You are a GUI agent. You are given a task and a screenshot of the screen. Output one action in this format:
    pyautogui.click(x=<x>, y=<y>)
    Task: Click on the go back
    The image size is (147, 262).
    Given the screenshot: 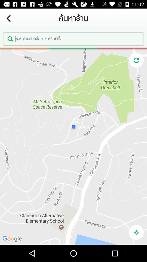 What is the action you would take?
    pyautogui.click(x=9, y=19)
    